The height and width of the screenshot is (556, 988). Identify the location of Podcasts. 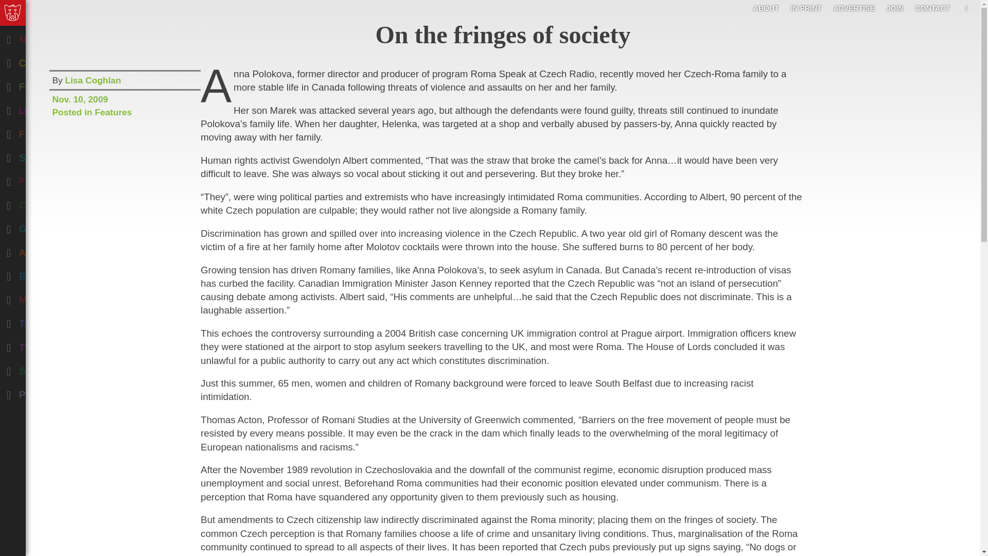
(54, 392).